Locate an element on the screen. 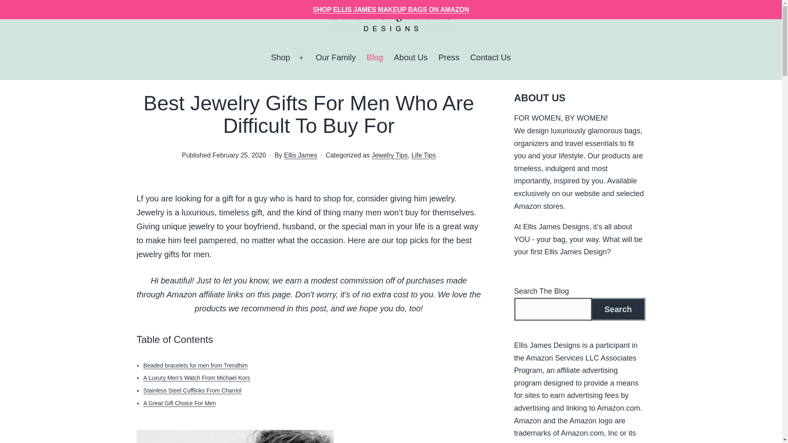 This screenshot has width=788, height=443. Our Family is located at coordinates (336, 57).